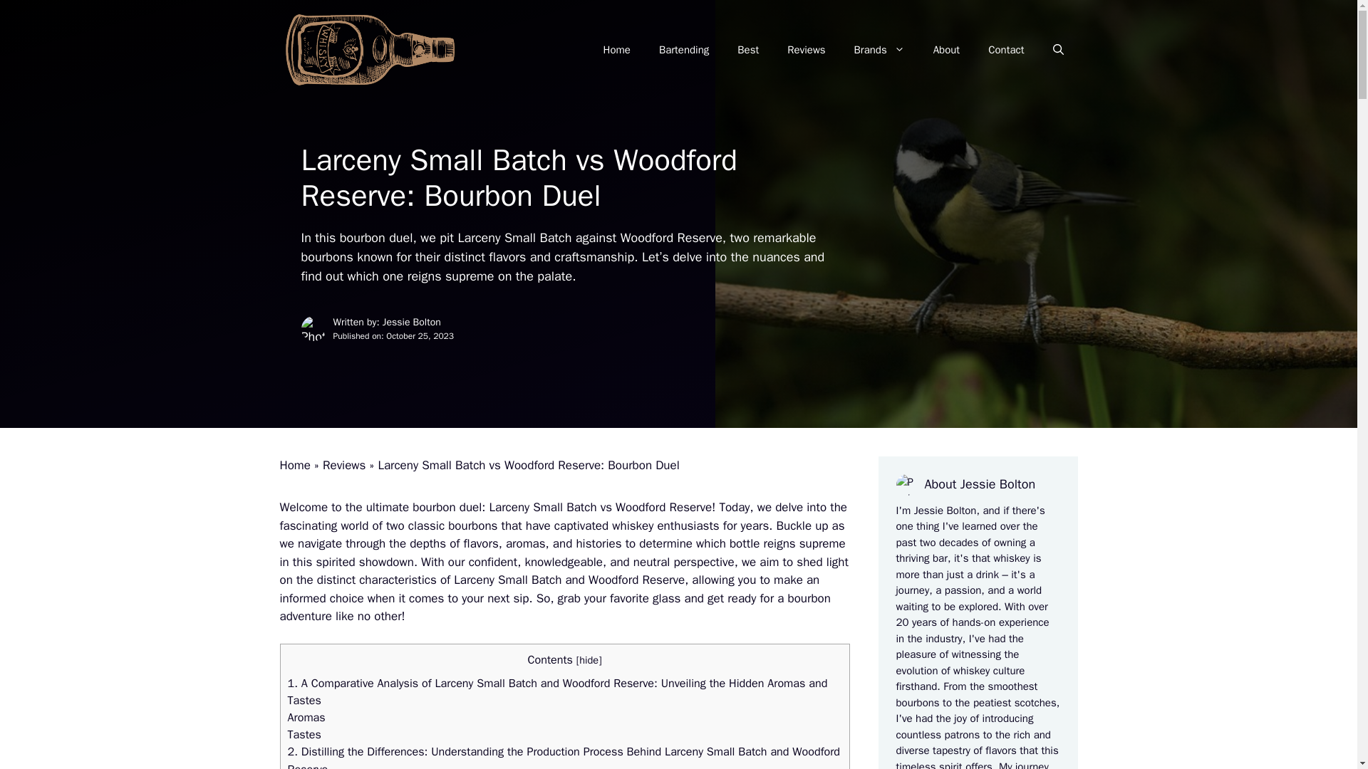 The image size is (1368, 769). Describe the element at coordinates (294, 465) in the screenshot. I see `Home` at that location.